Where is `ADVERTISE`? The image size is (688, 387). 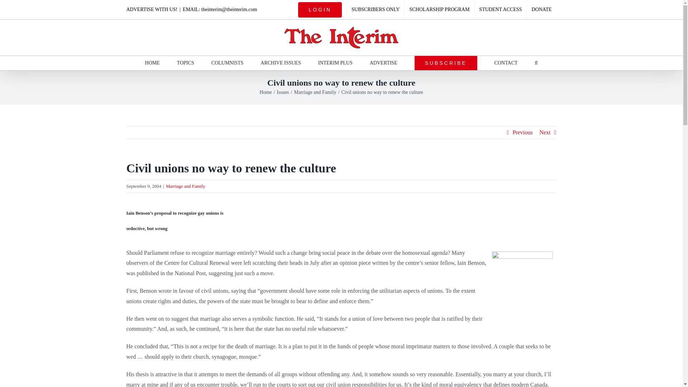 ADVERTISE is located at coordinates (383, 63).